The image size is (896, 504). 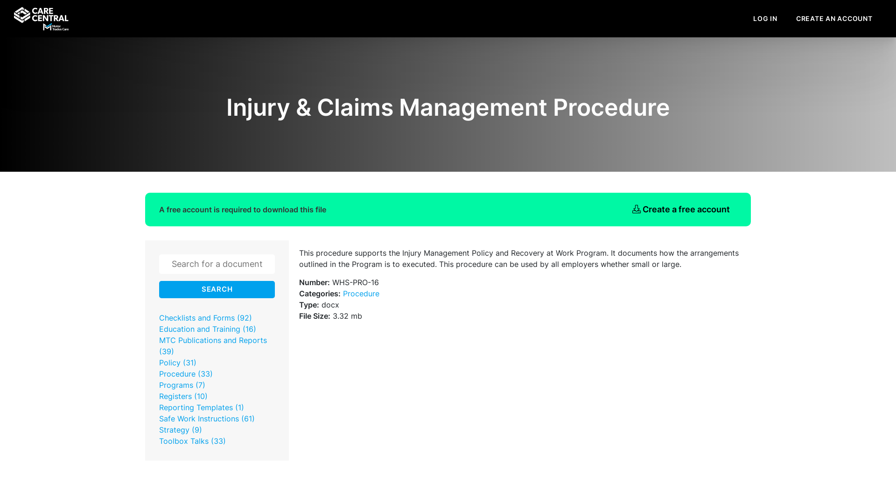 What do you see at coordinates (361, 293) in the screenshot?
I see `Procedure` at bounding box center [361, 293].